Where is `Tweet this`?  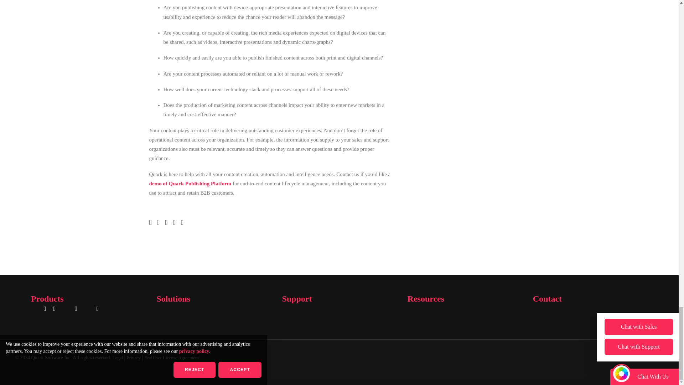
Tweet this is located at coordinates (168, 222).